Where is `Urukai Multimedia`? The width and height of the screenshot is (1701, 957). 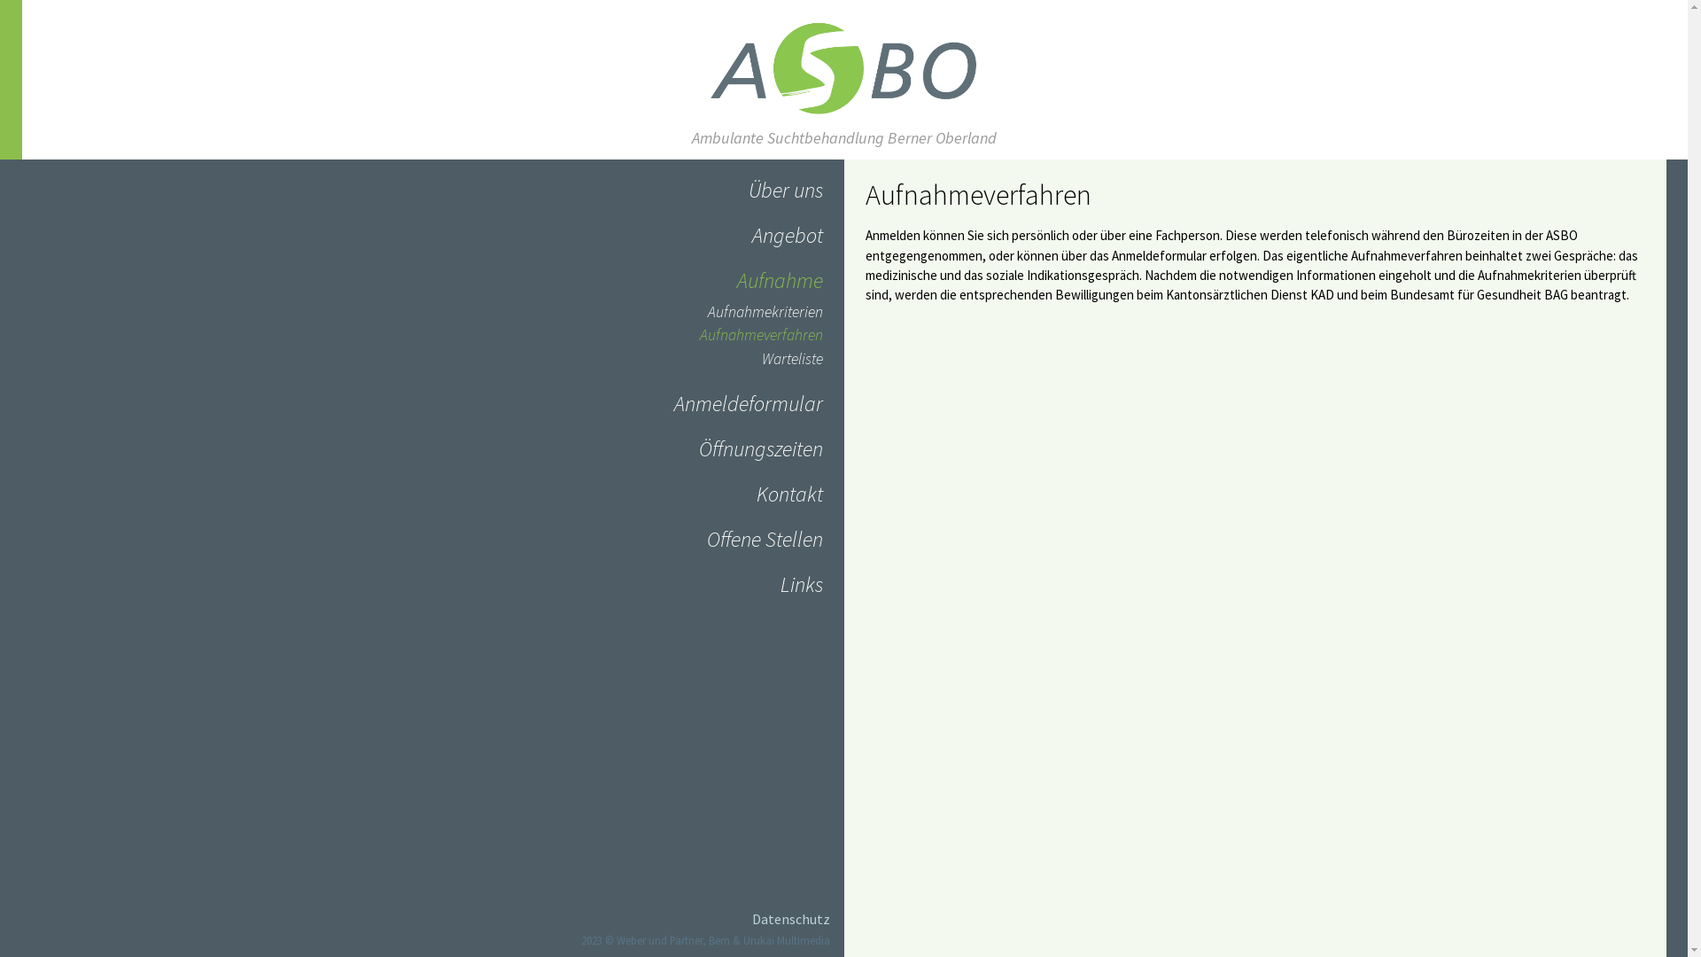 Urukai Multimedia is located at coordinates (786, 940).